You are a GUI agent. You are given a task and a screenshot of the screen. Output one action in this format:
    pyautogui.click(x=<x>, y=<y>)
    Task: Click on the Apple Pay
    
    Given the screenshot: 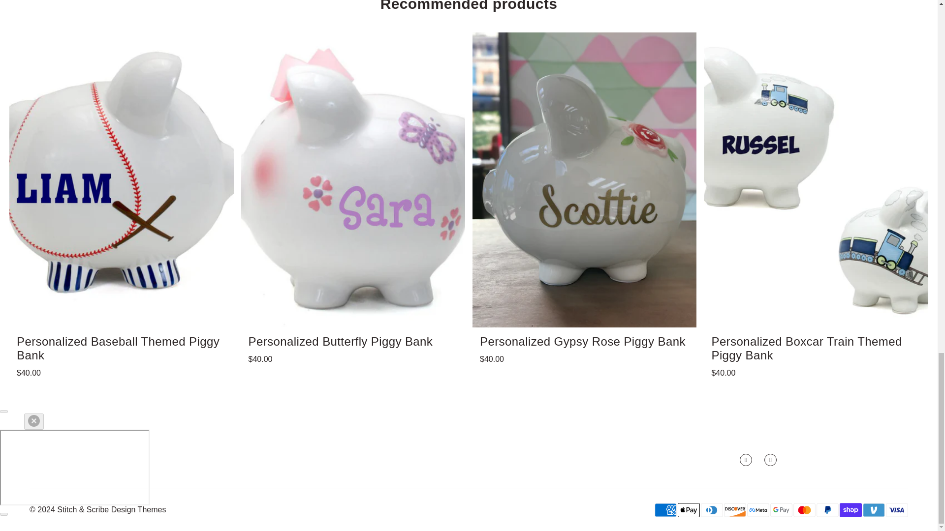 What is the action you would take?
    pyautogui.click(x=689, y=510)
    